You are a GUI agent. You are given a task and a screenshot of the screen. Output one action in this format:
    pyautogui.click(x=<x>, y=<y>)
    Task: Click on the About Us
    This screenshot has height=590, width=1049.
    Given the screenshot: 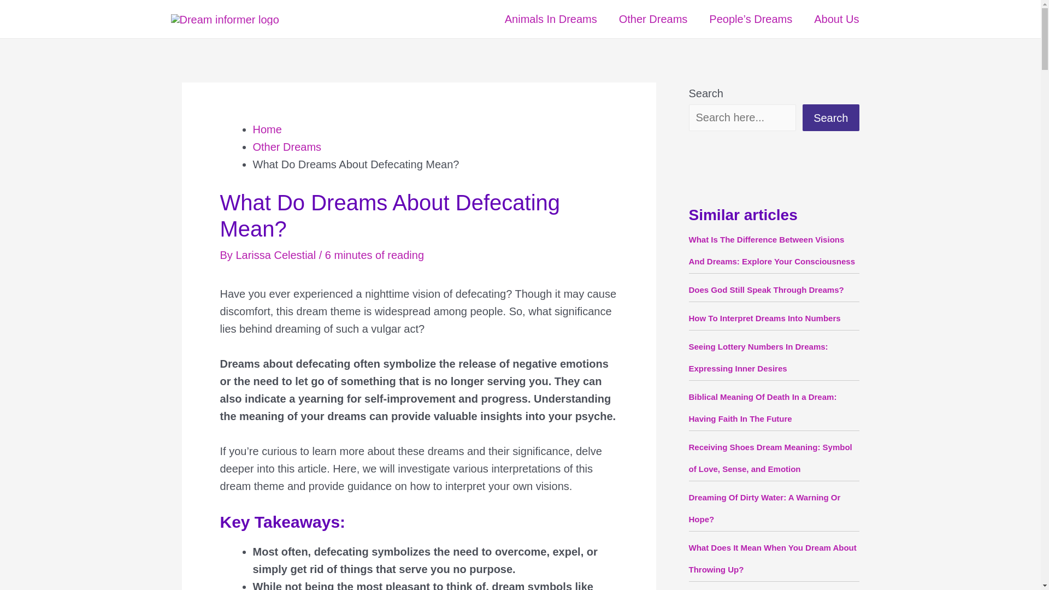 What is the action you would take?
    pyautogui.click(x=836, y=19)
    